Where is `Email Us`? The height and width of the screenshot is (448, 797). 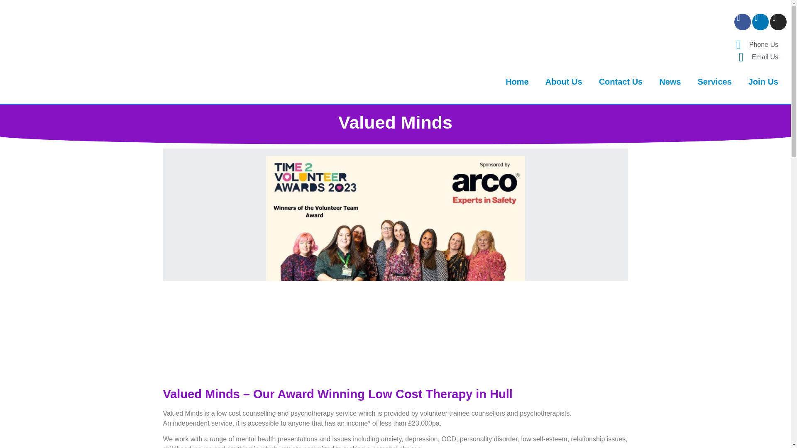
Email Us is located at coordinates (510, 57).